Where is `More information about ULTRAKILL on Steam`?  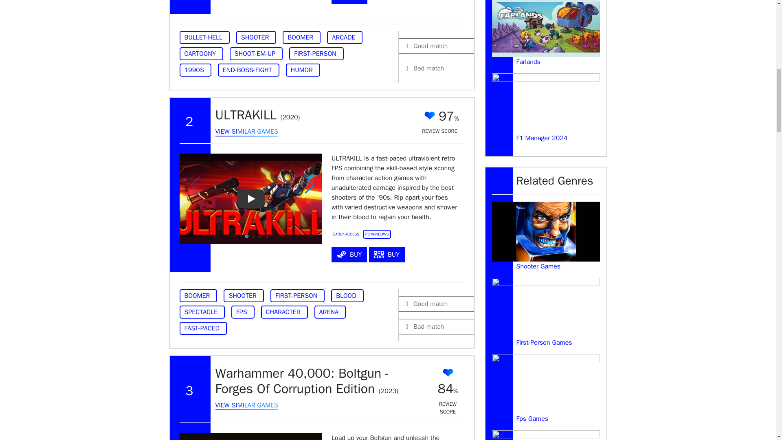 More information about ULTRAKILL on Steam is located at coordinates (349, 254).